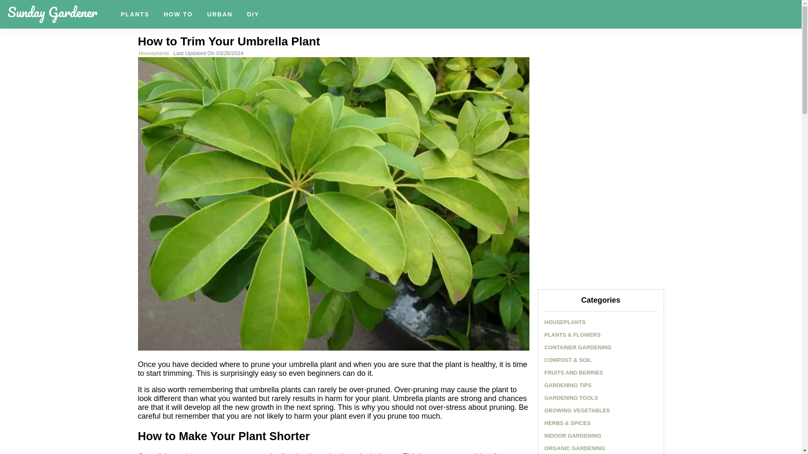 The image size is (808, 454). I want to click on GROWING VEGETABLES, so click(577, 410).